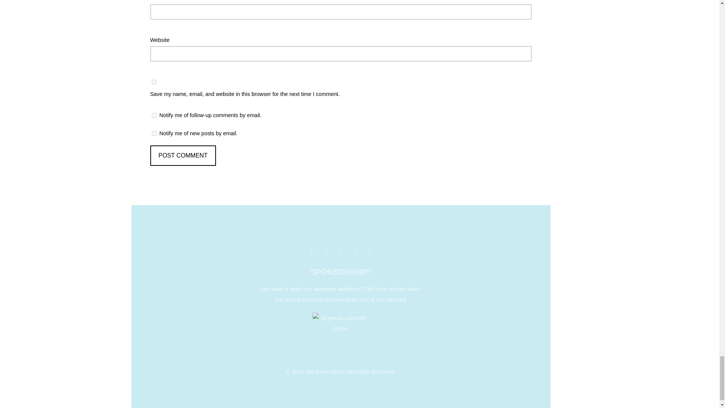  Describe the element at coordinates (154, 82) in the screenshot. I see `yes` at that location.